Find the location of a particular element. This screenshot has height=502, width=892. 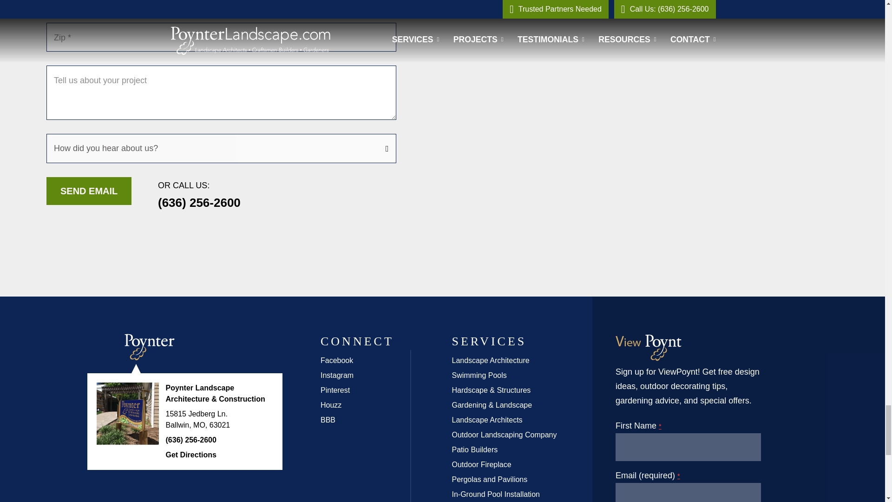

required is located at coordinates (660, 426).